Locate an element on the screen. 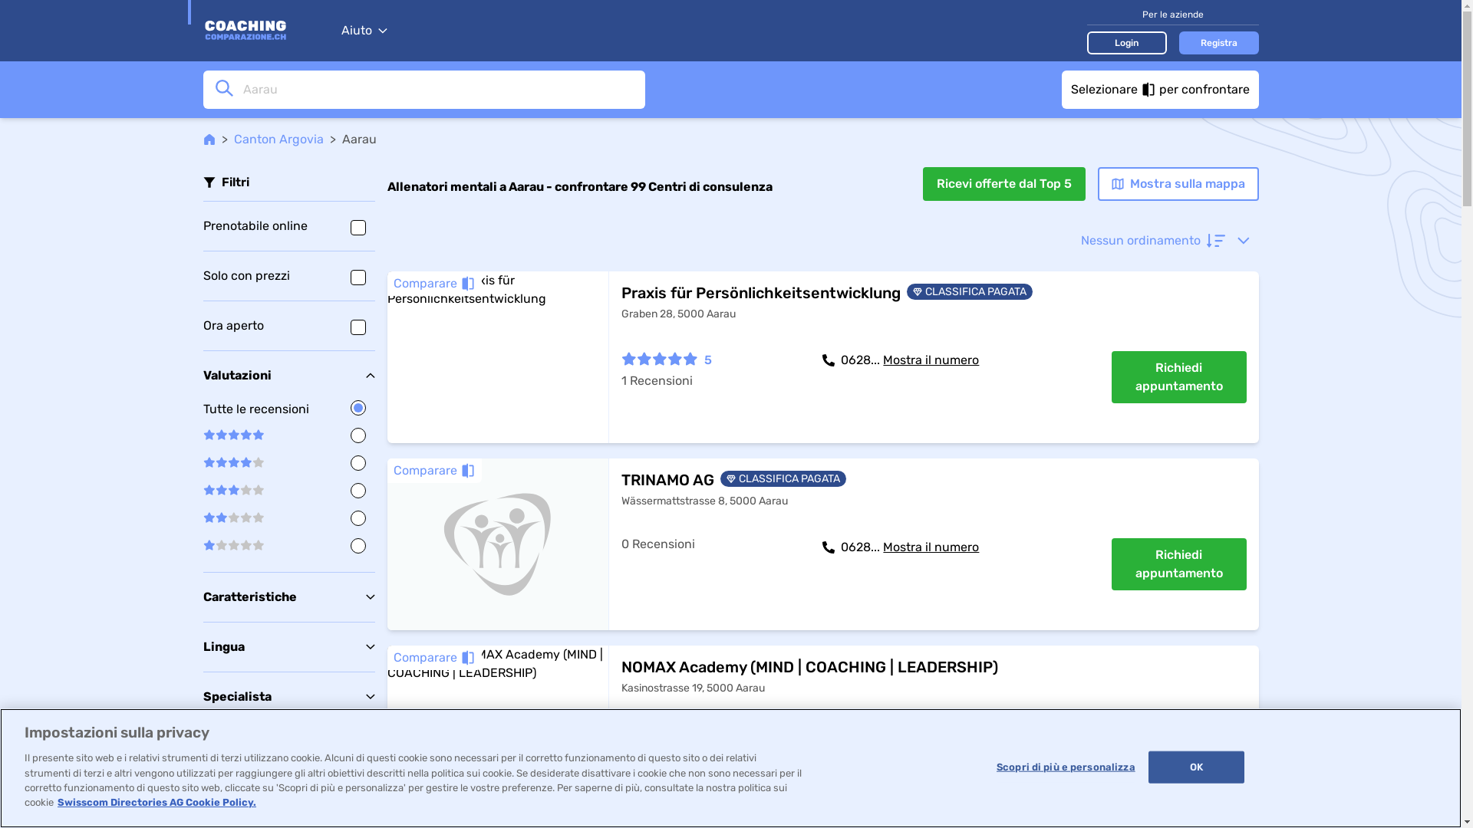 Image resolution: width=1473 pixels, height=828 pixels. Ora aperto is located at coordinates (288, 325).